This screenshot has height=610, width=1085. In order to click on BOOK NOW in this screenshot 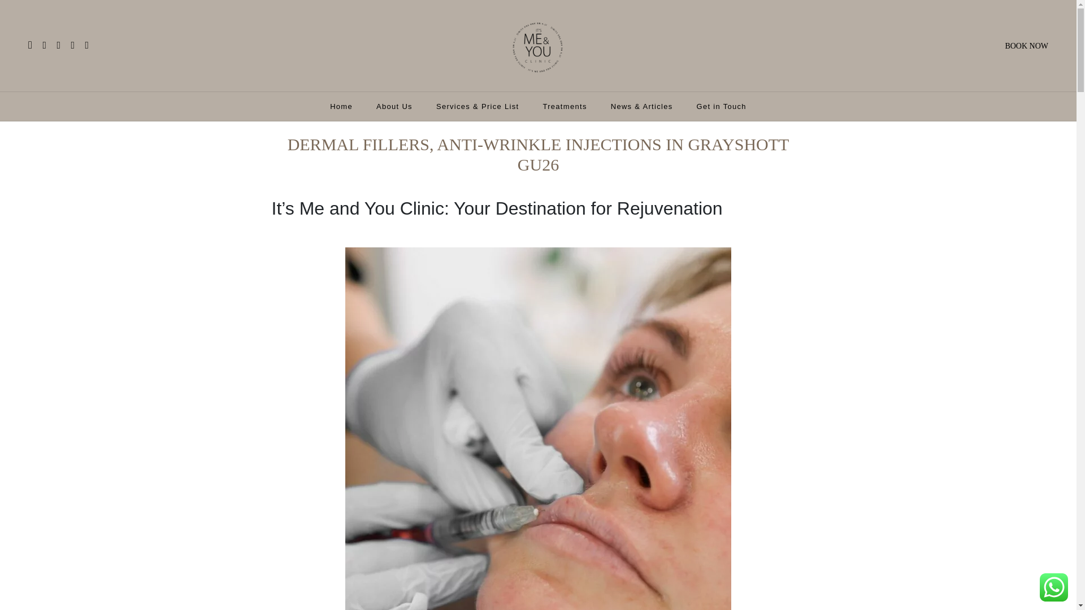, I will do `click(1026, 46)`.